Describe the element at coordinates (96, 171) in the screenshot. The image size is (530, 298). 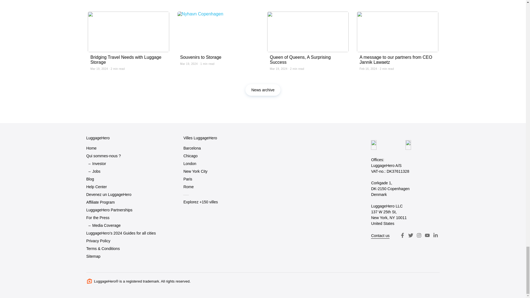
I see `Jobs` at that location.